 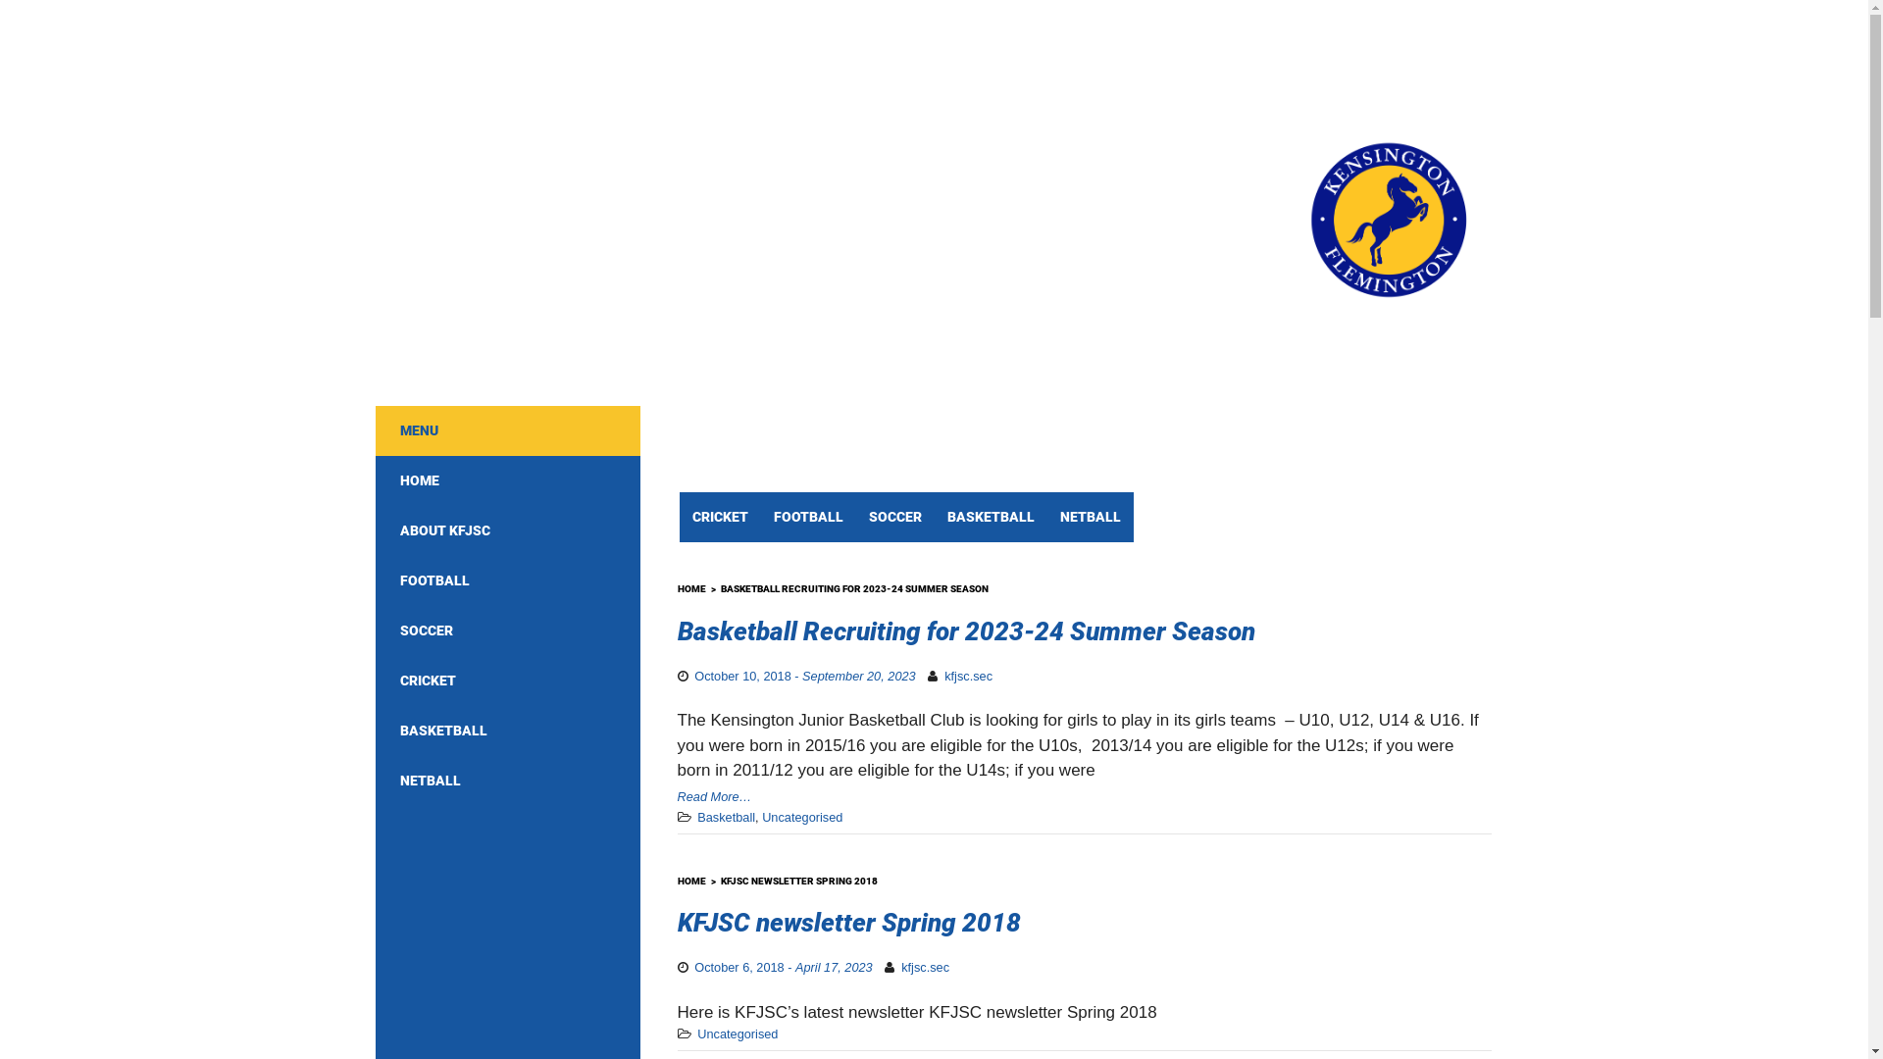 I want to click on HOME, so click(x=698, y=588).